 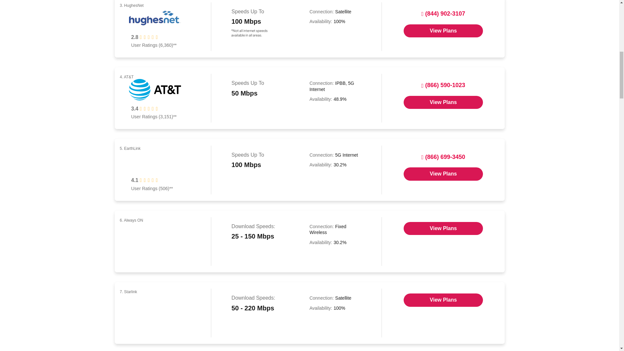 What do you see at coordinates (443, 300) in the screenshot?
I see `Opens in a new window` at bounding box center [443, 300].